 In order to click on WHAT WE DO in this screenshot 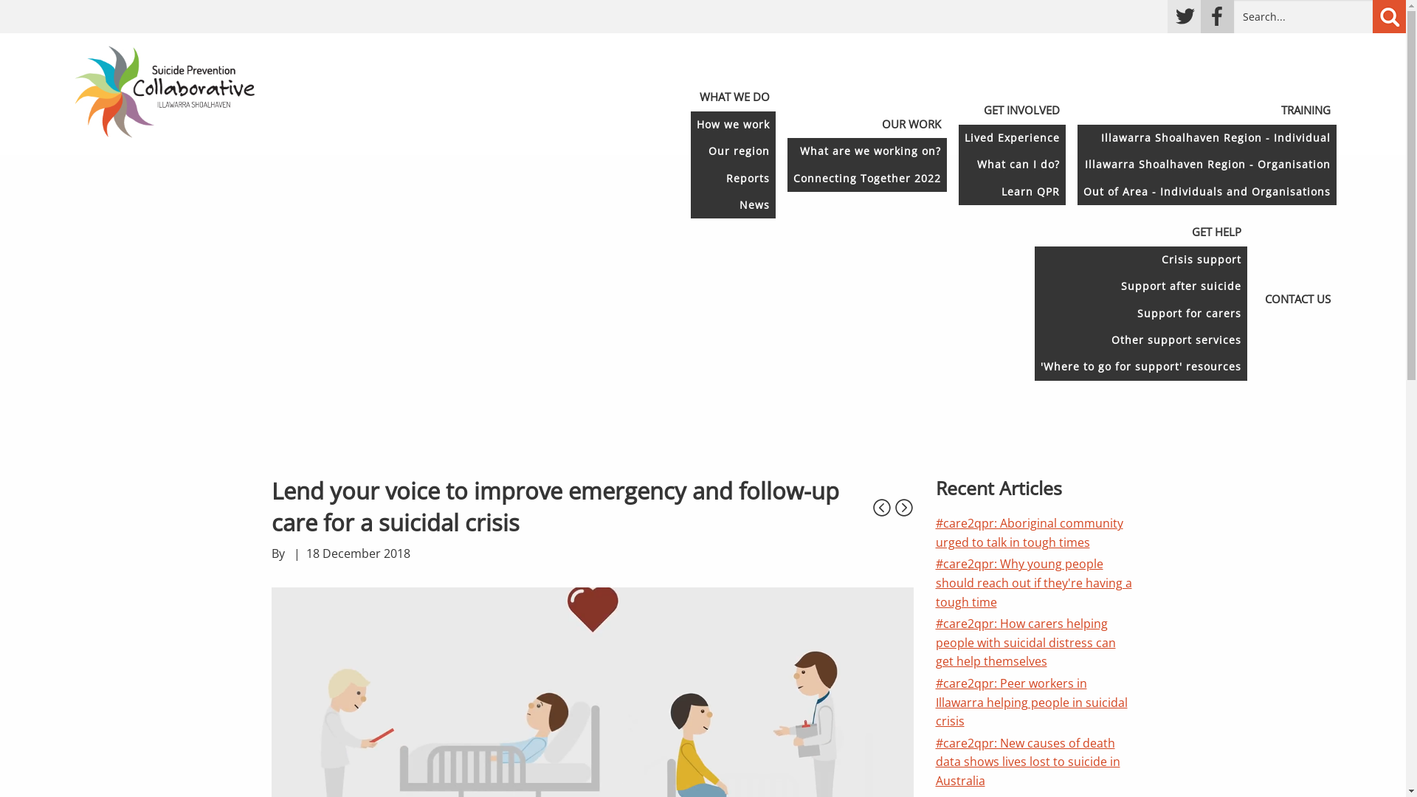, I will do `click(735, 97)`.